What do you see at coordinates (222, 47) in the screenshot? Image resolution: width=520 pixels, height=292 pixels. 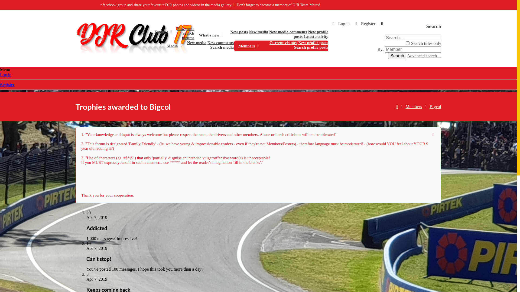 I see `Search media` at bounding box center [222, 47].